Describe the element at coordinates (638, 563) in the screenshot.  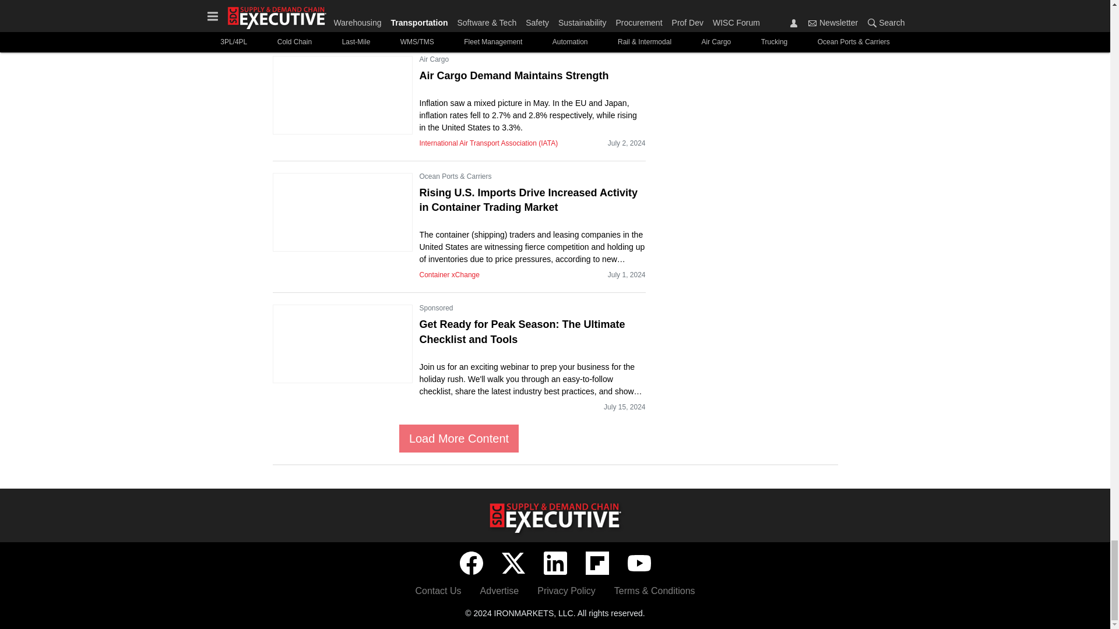
I see `YouTube icon` at that location.